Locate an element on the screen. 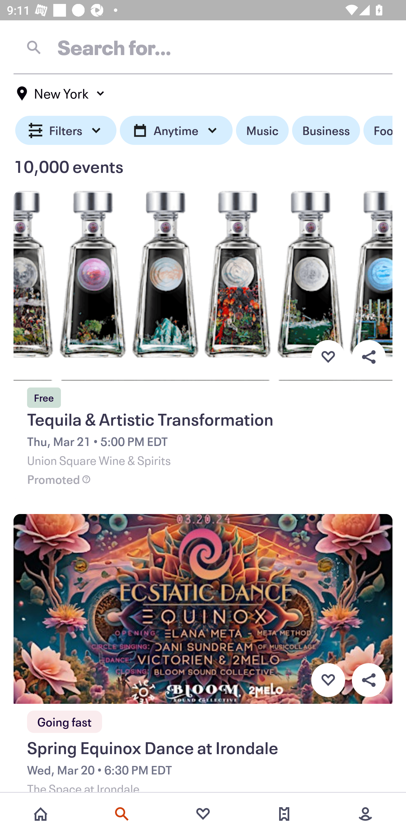 The height and width of the screenshot is (836, 406). Favorite button is located at coordinates (328, 357).